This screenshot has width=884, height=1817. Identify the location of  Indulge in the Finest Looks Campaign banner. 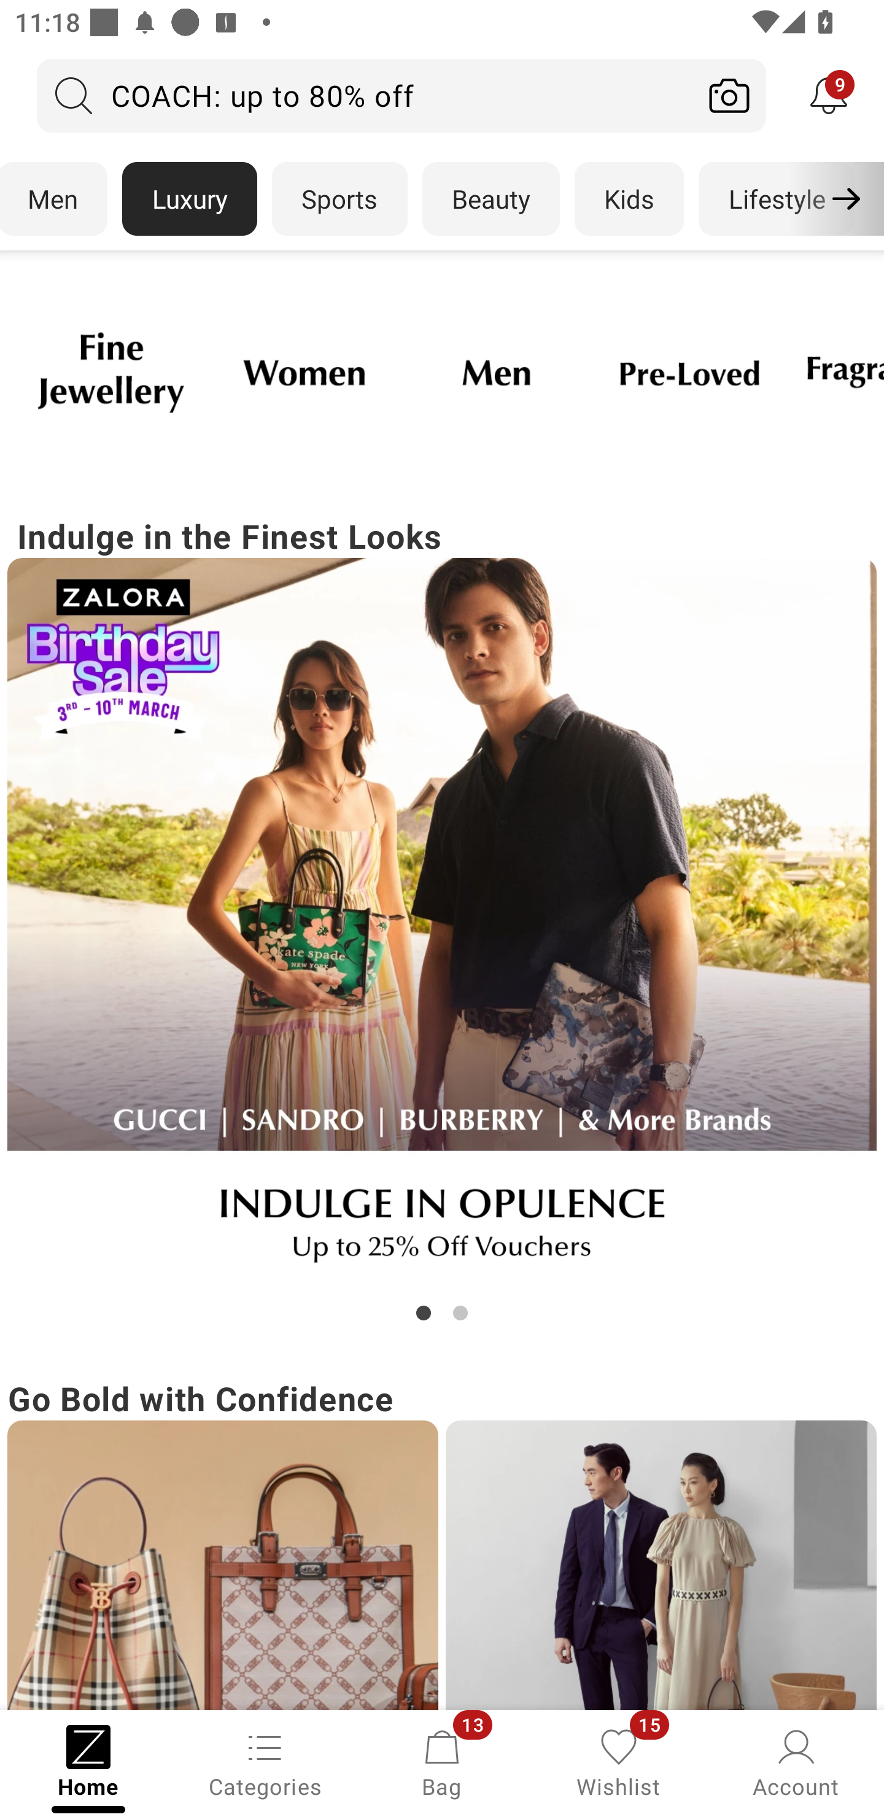
(442, 918).